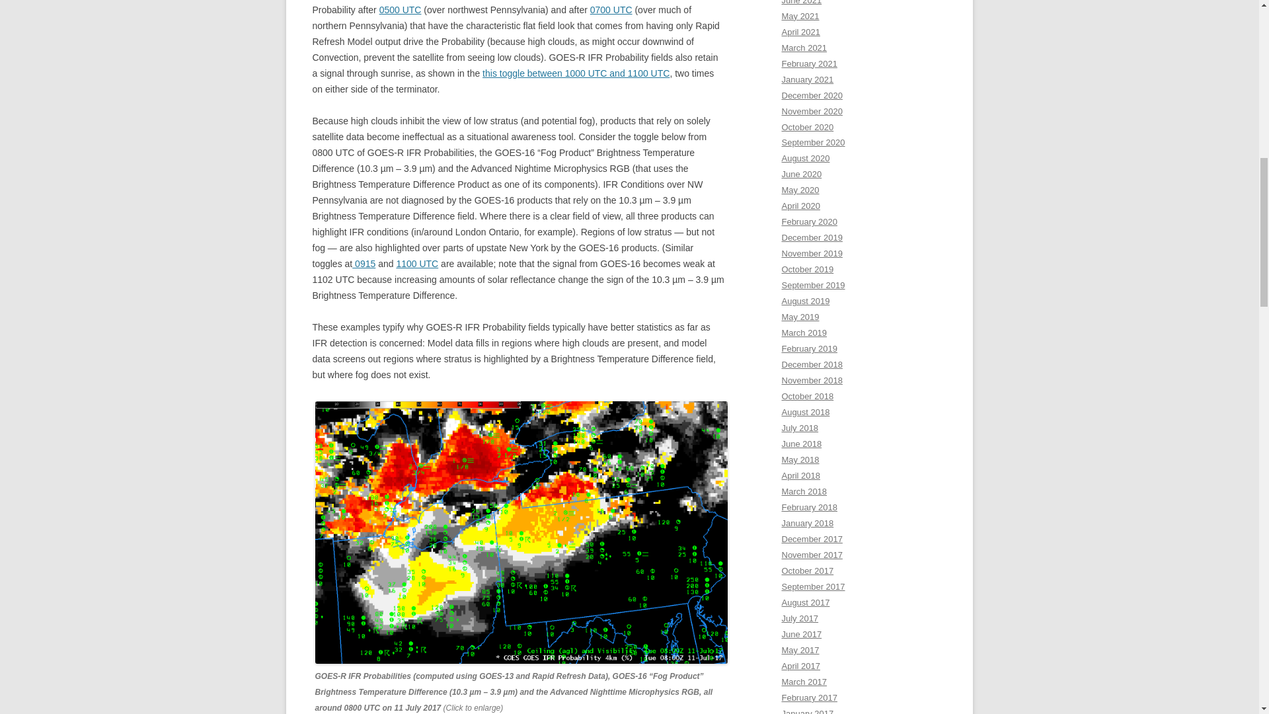  What do you see at coordinates (800, 32) in the screenshot?
I see `April 2021` at bounding box center [800, 32].